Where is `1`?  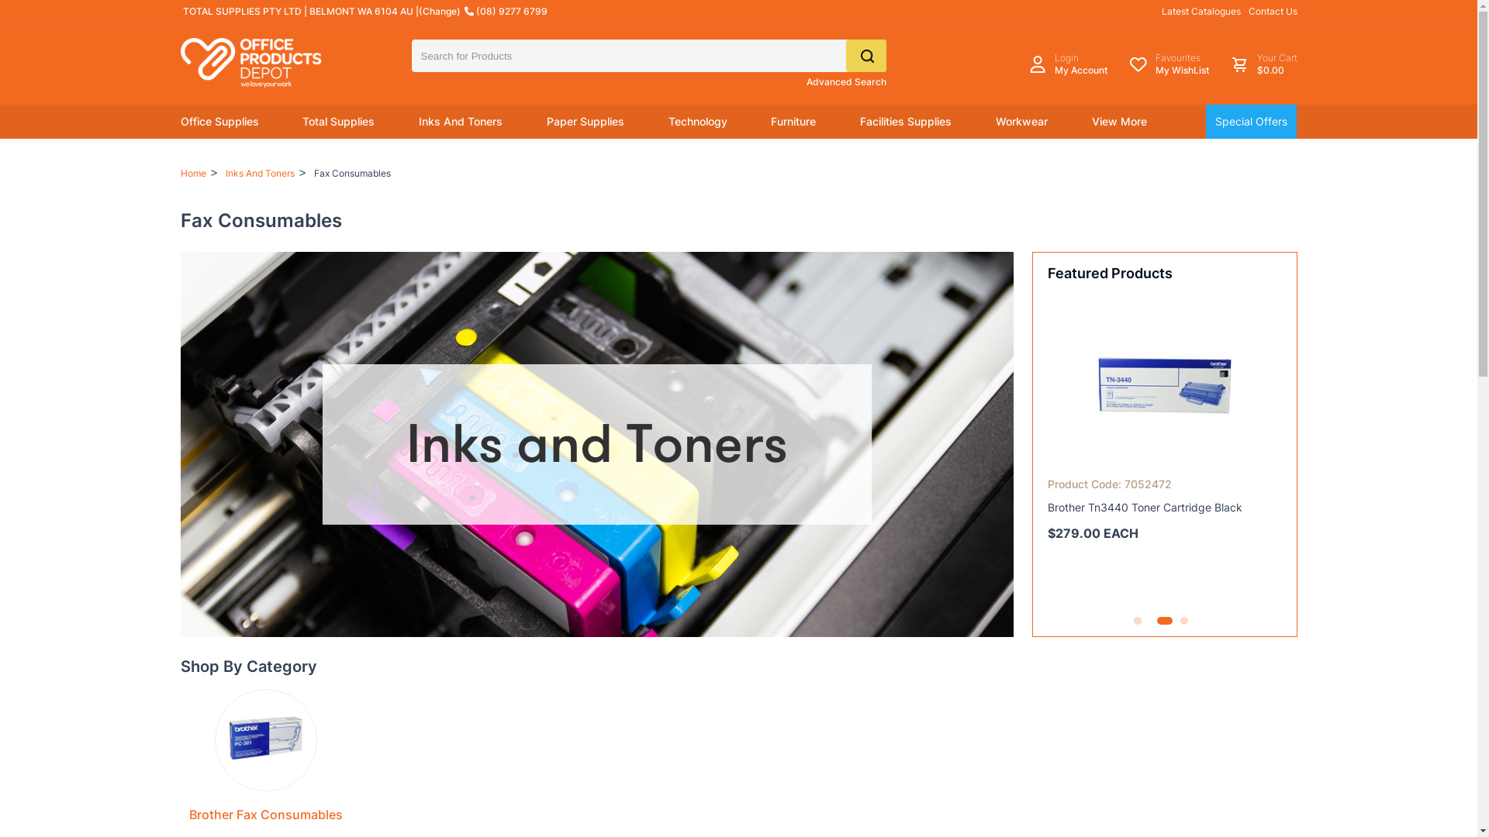
1 is located at coordinates (1138, 621).